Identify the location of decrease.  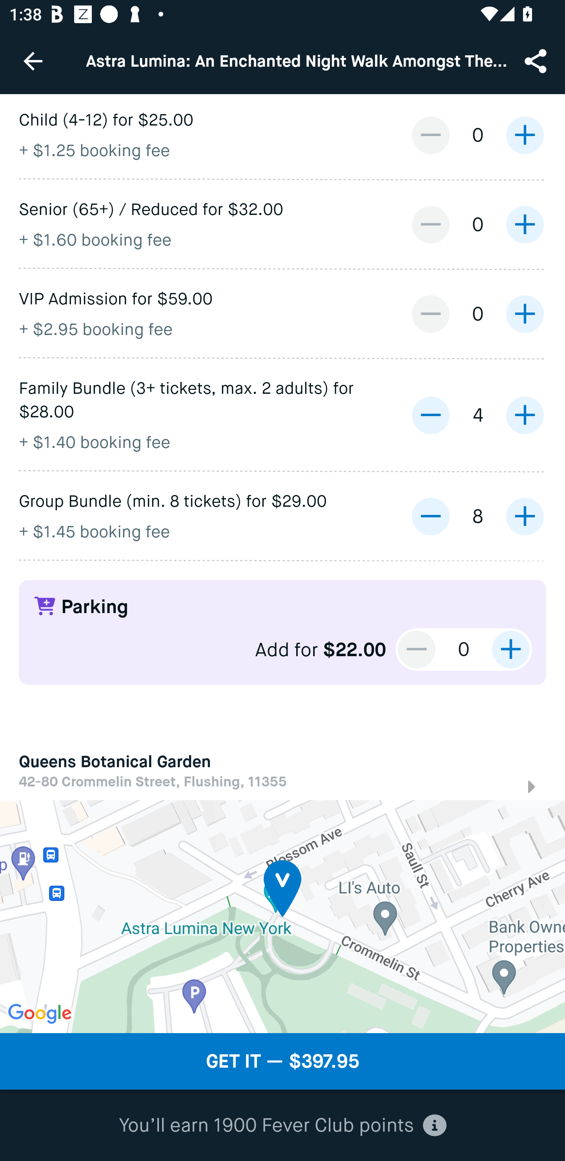
(430, 517).